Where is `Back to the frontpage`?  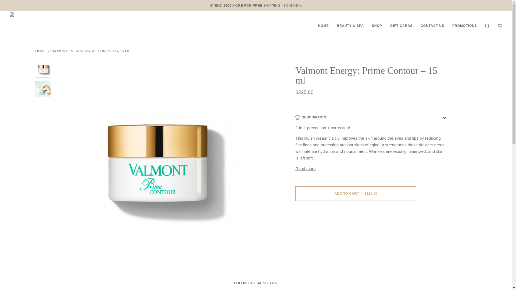 Back to the frontpage is located at coordinates (41, 51).